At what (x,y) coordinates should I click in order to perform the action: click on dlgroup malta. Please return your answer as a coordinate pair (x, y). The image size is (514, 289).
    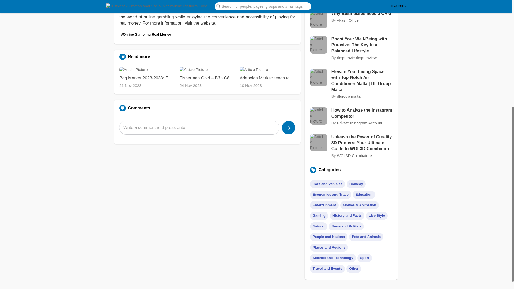
    Looking at the image, I should click on (349, 96).